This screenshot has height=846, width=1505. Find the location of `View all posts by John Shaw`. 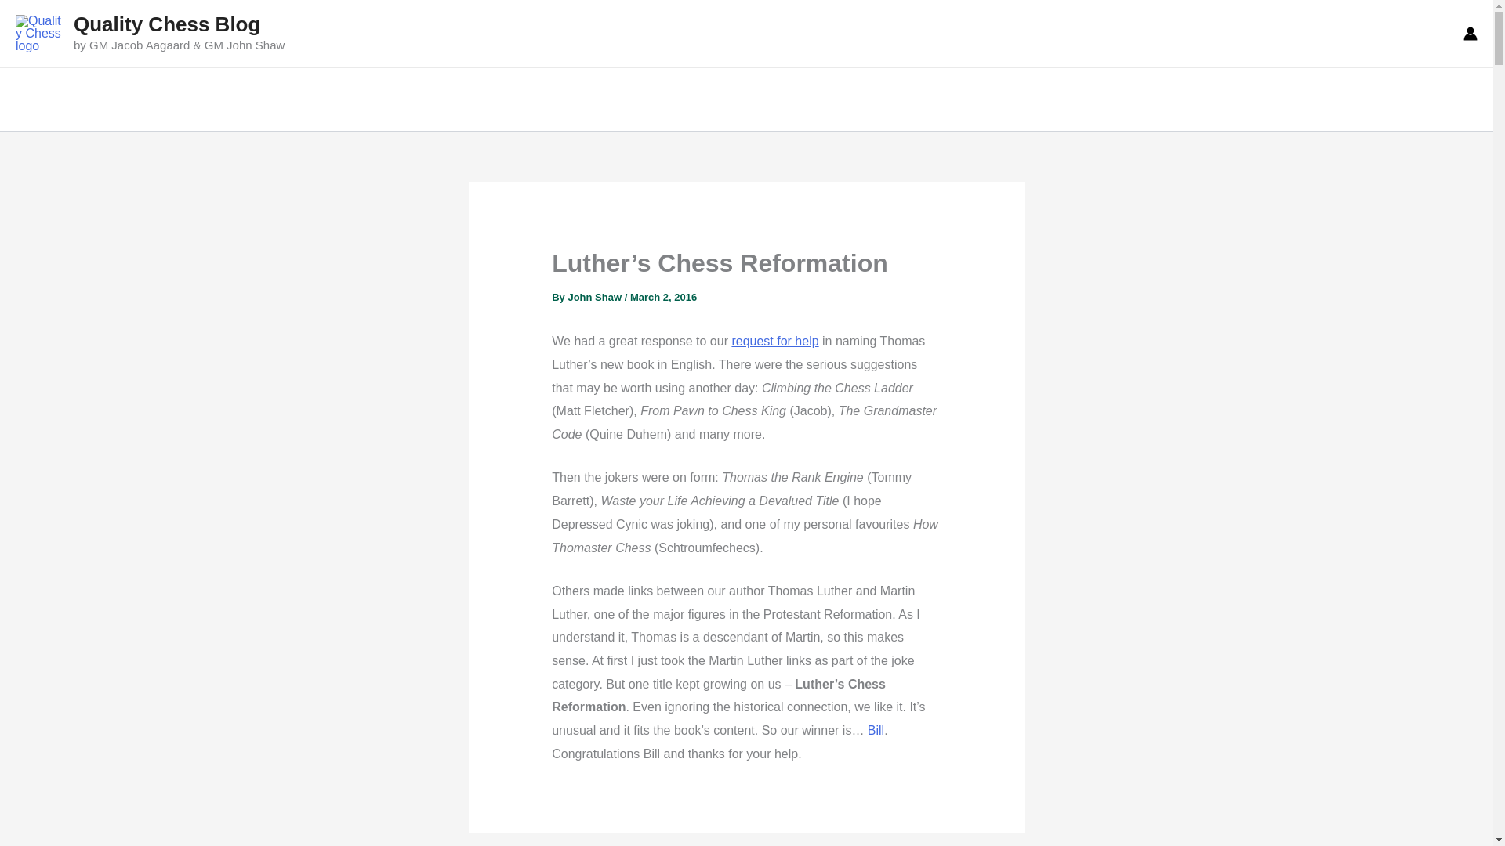

View all posts by John Shaw is located at coordinates (596, 296).